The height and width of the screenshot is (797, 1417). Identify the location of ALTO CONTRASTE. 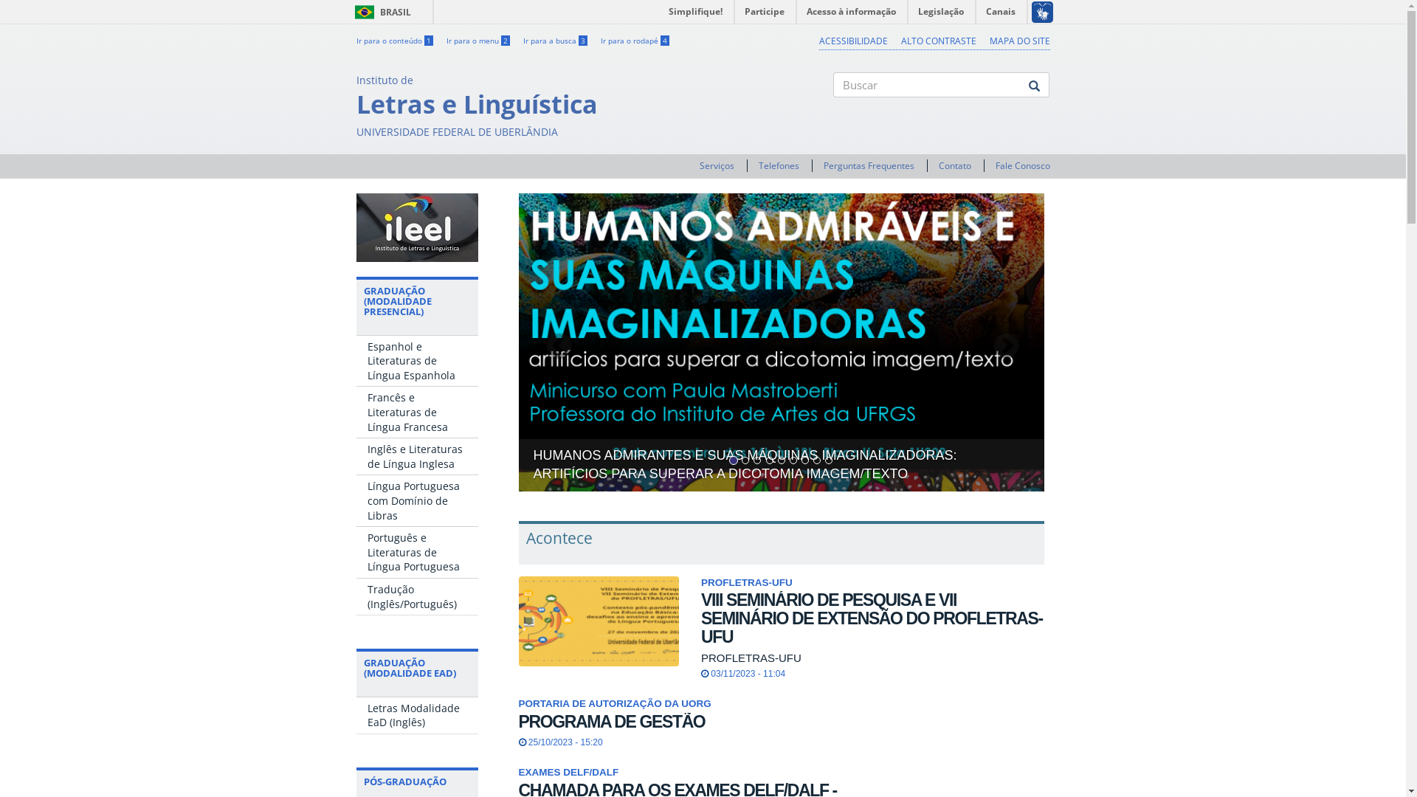
(938, 41).